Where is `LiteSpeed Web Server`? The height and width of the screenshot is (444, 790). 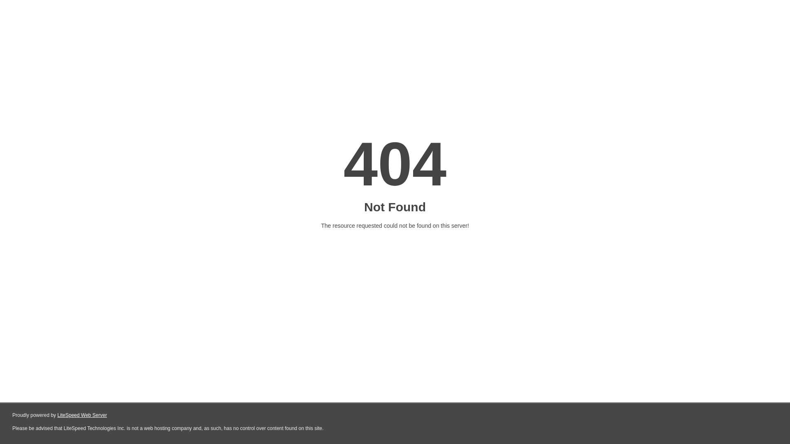
LiteSpeed Web Server is located at coordinates (82, 415).